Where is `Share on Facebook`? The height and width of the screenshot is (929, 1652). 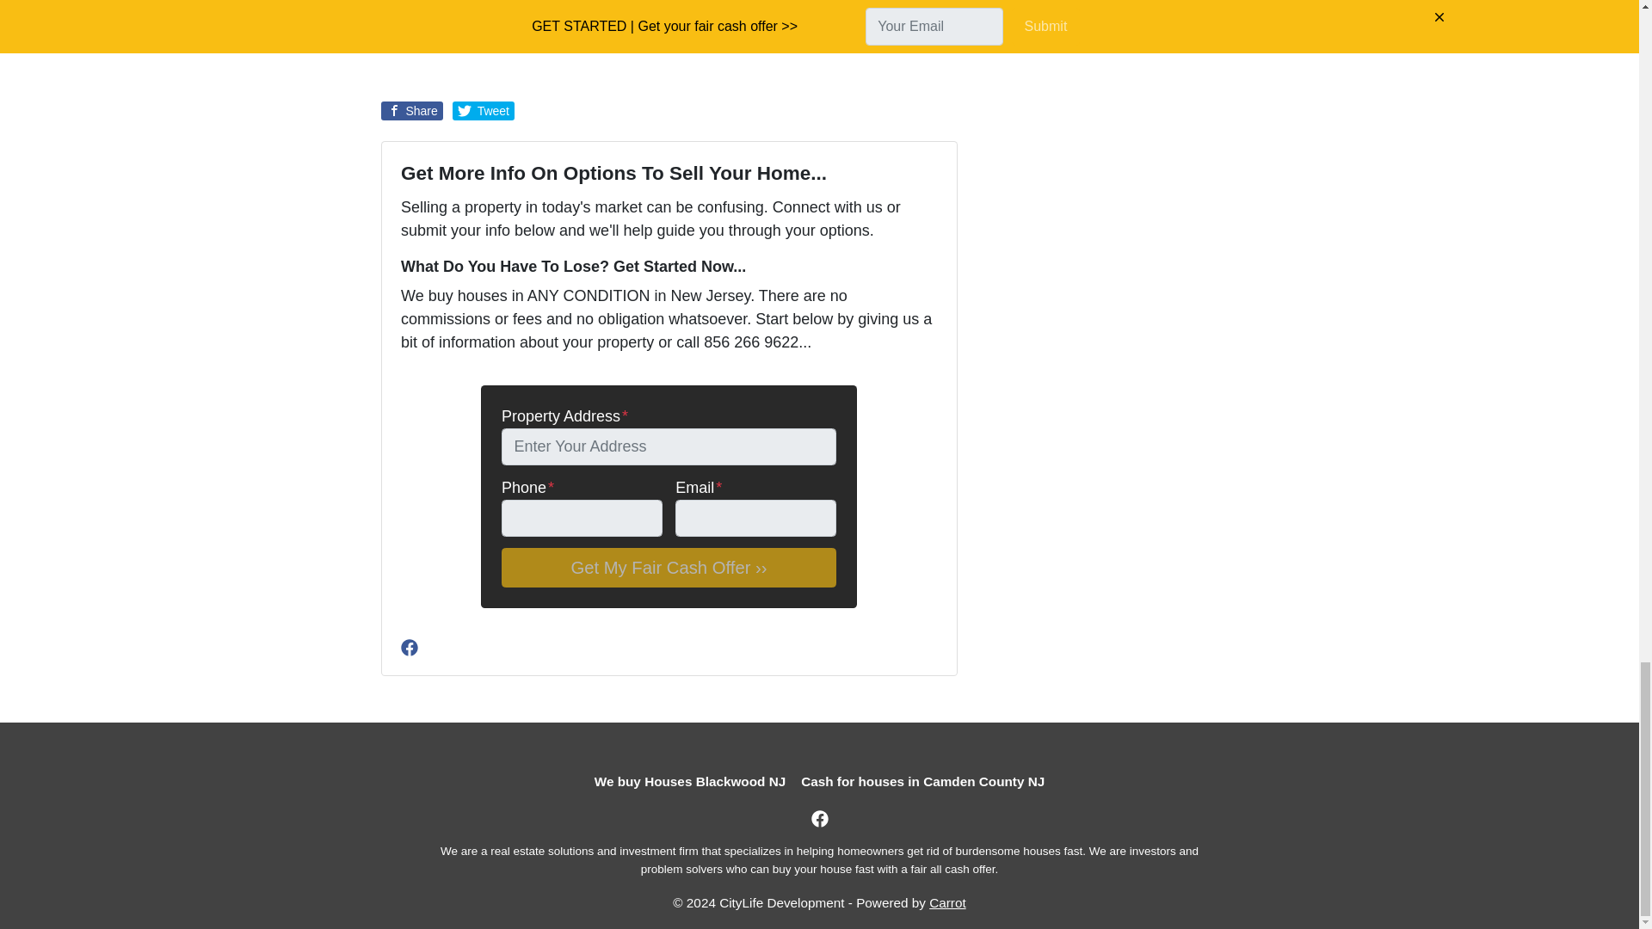 Share on Facebook is located at coordinates (411, 110).